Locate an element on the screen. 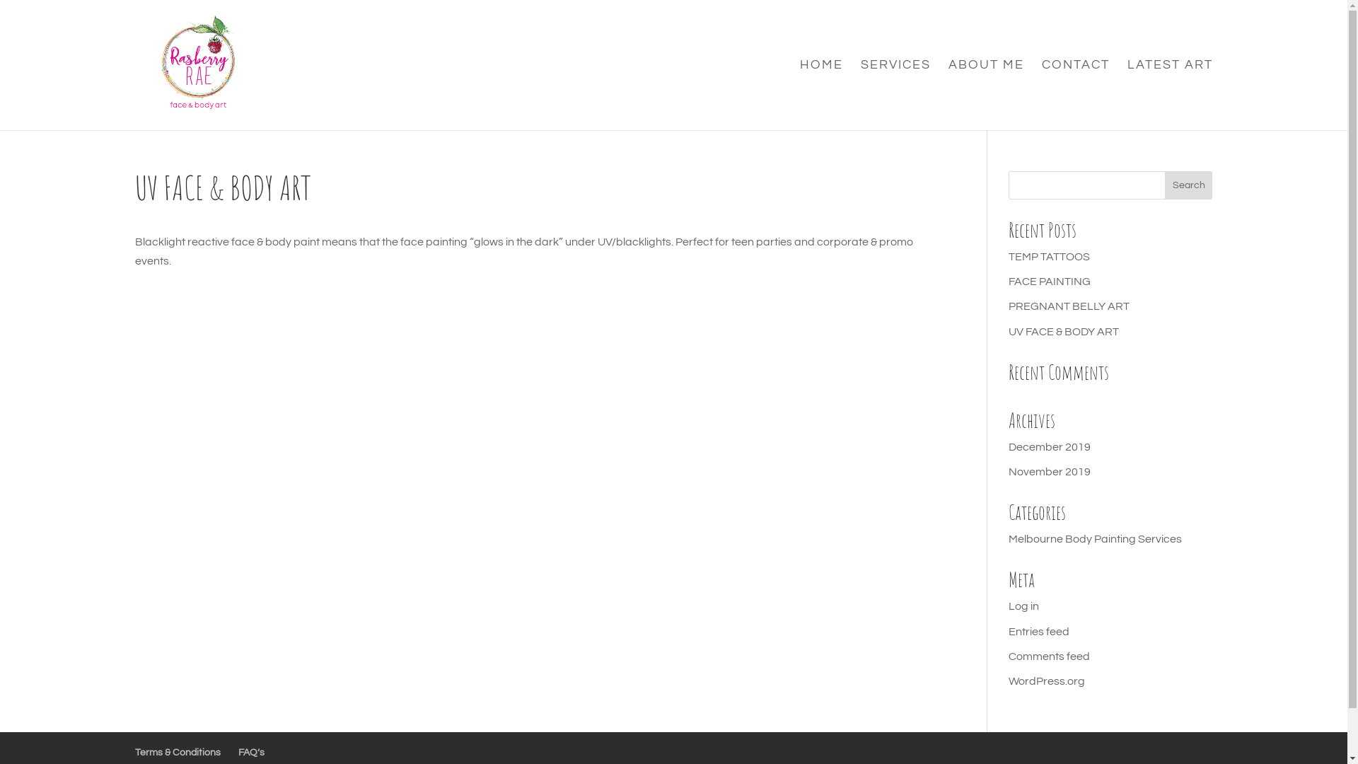 This screenshot has height=764, width=1358. SERVICES is located at coordinates (895, 95).